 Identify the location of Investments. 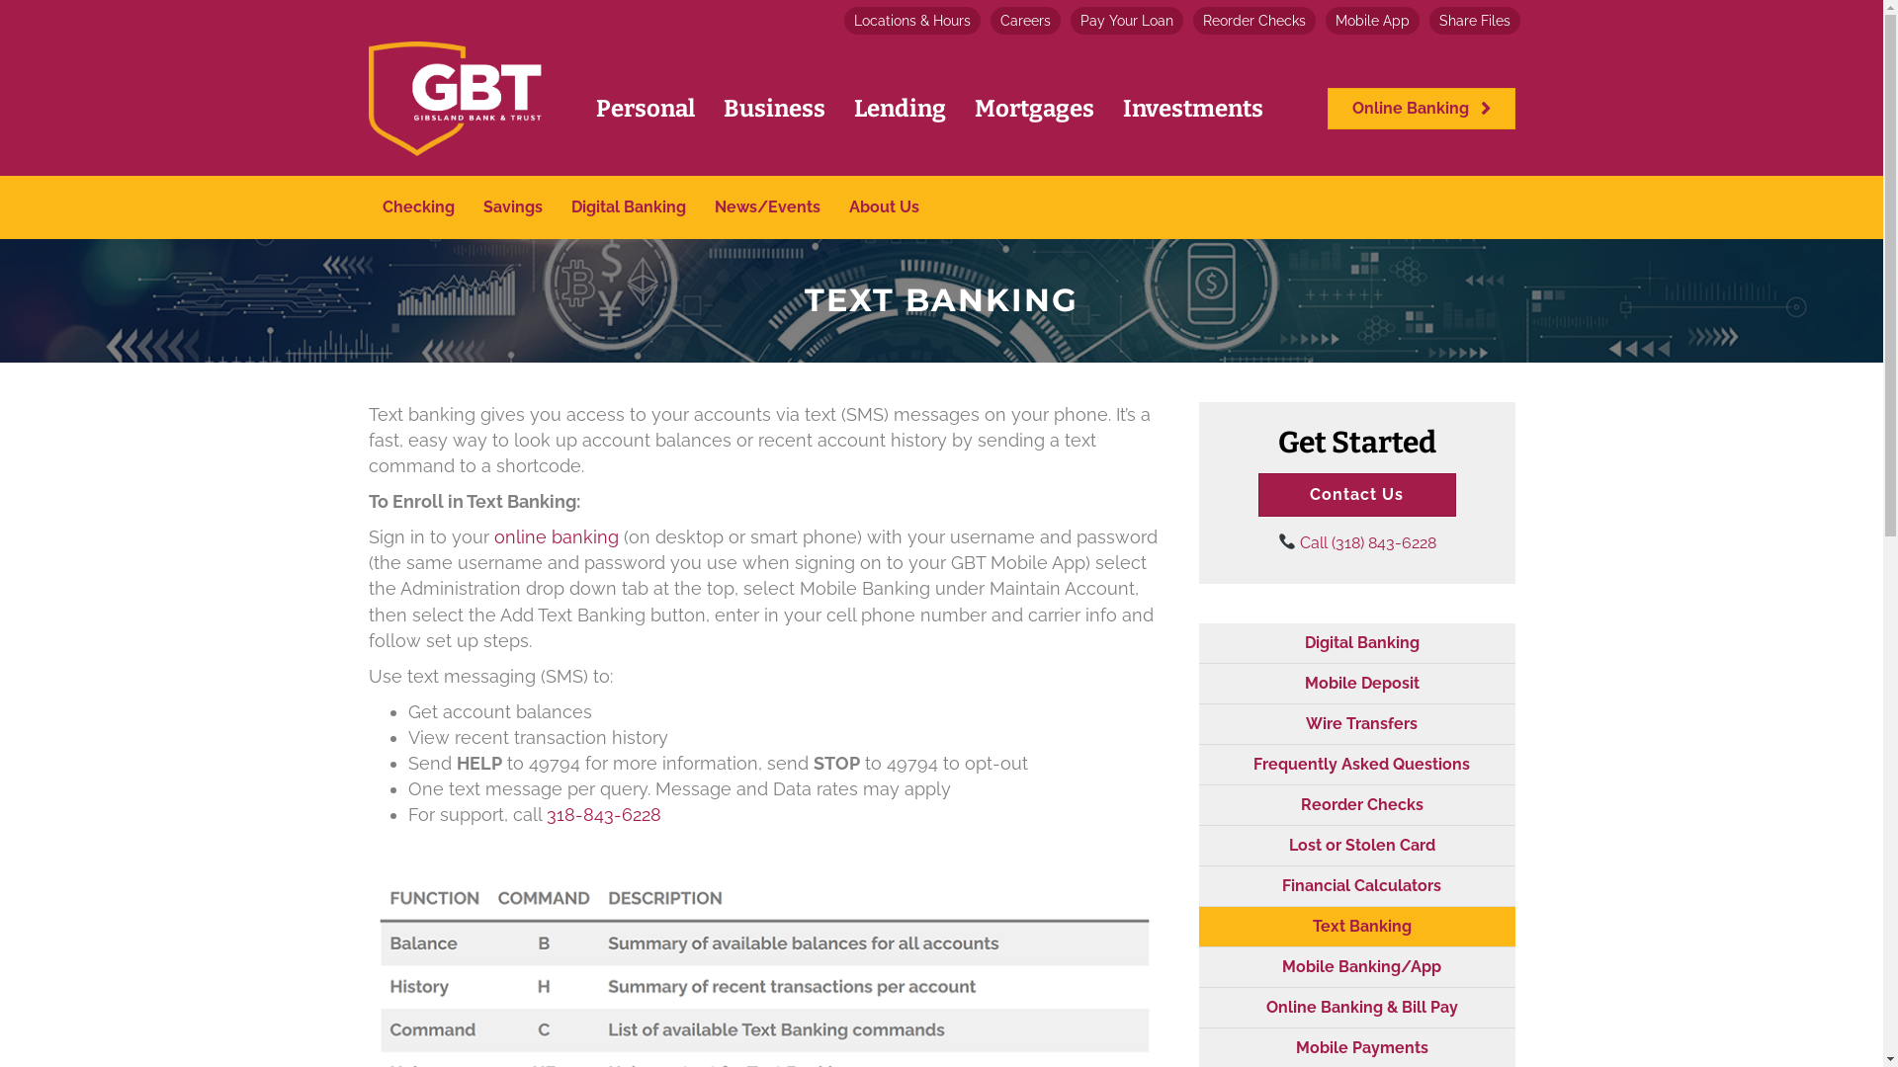
(1193, 109).